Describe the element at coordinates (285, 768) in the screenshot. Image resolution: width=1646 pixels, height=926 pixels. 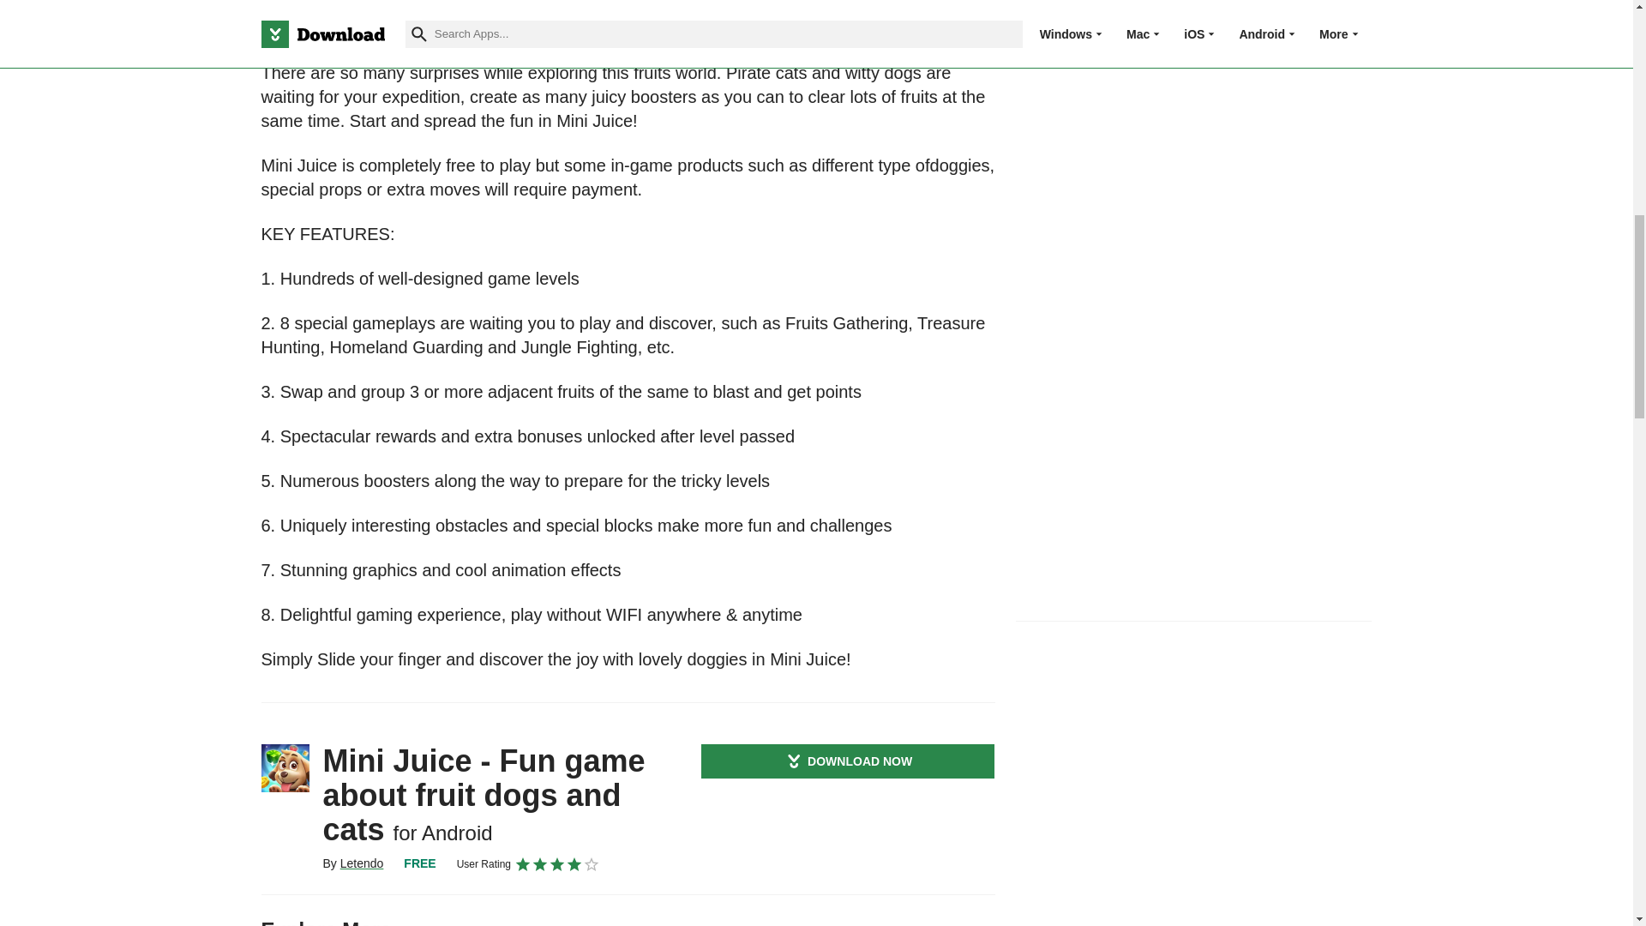
I see `Mini Juice - Fun game about fruit dogs and cats for Android` at that location.